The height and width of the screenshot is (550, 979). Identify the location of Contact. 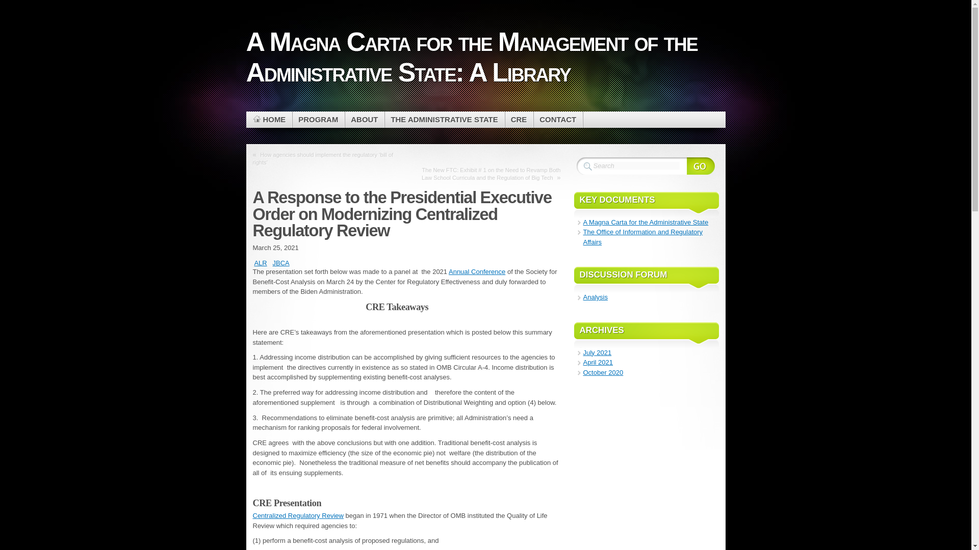
(558, 119).